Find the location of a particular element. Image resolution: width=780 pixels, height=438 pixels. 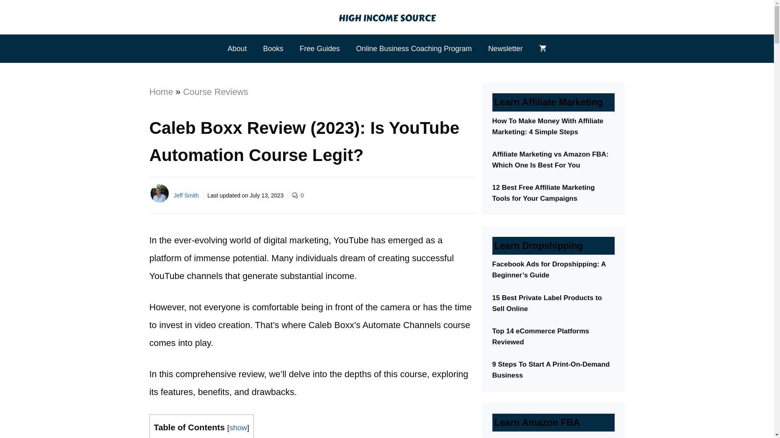

show is located at coordinates (238, 427).